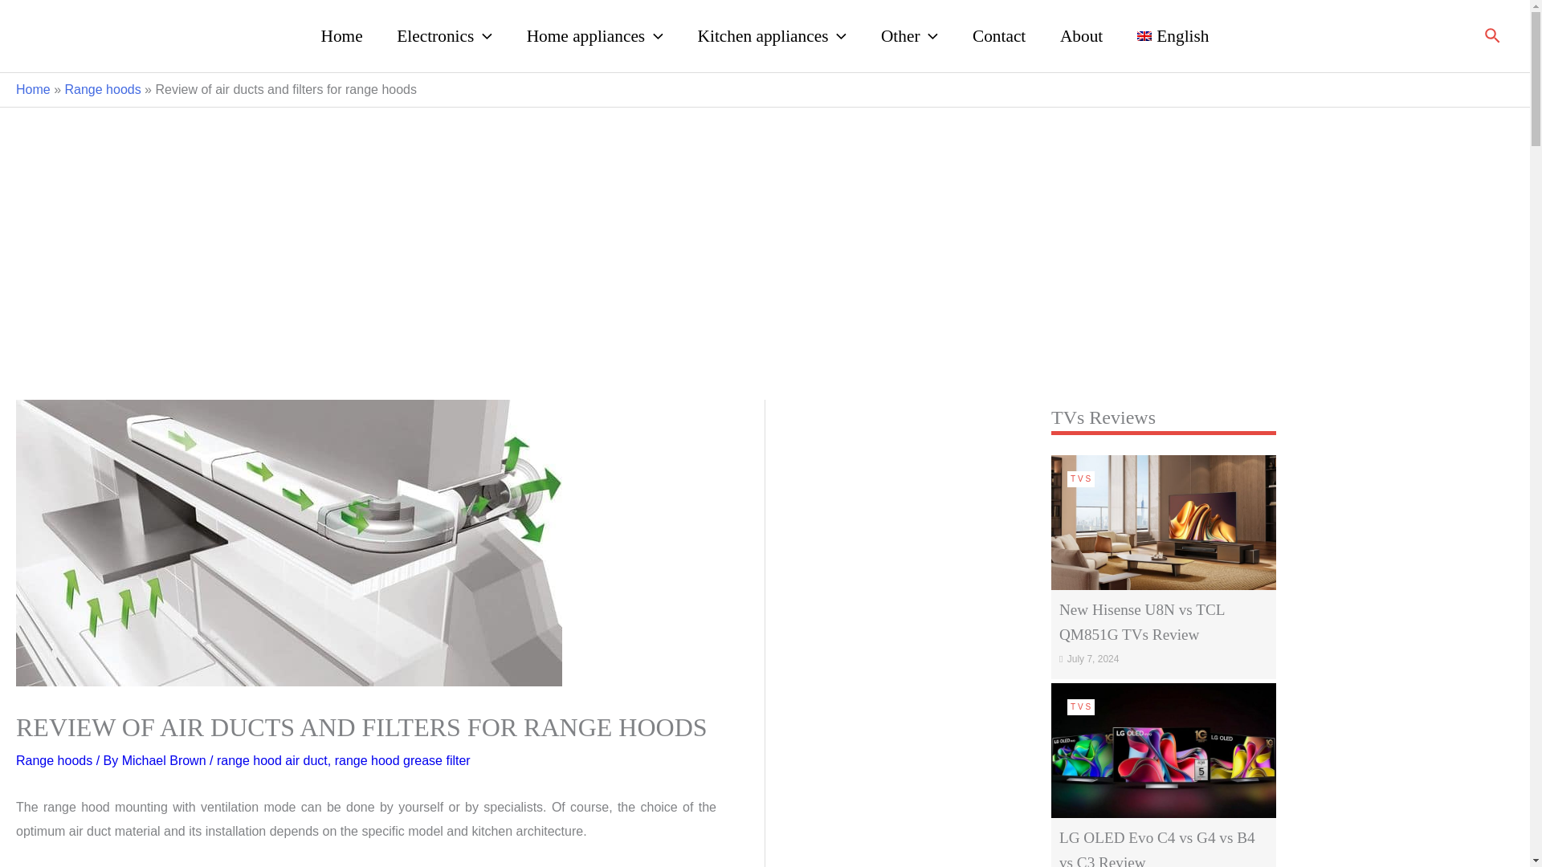 Image resolution: width=1542 pixels, height=867 pixels. Describe the element at coordinates (771, 35) in the screenshot. I see `Kitchen appliances` at that location.